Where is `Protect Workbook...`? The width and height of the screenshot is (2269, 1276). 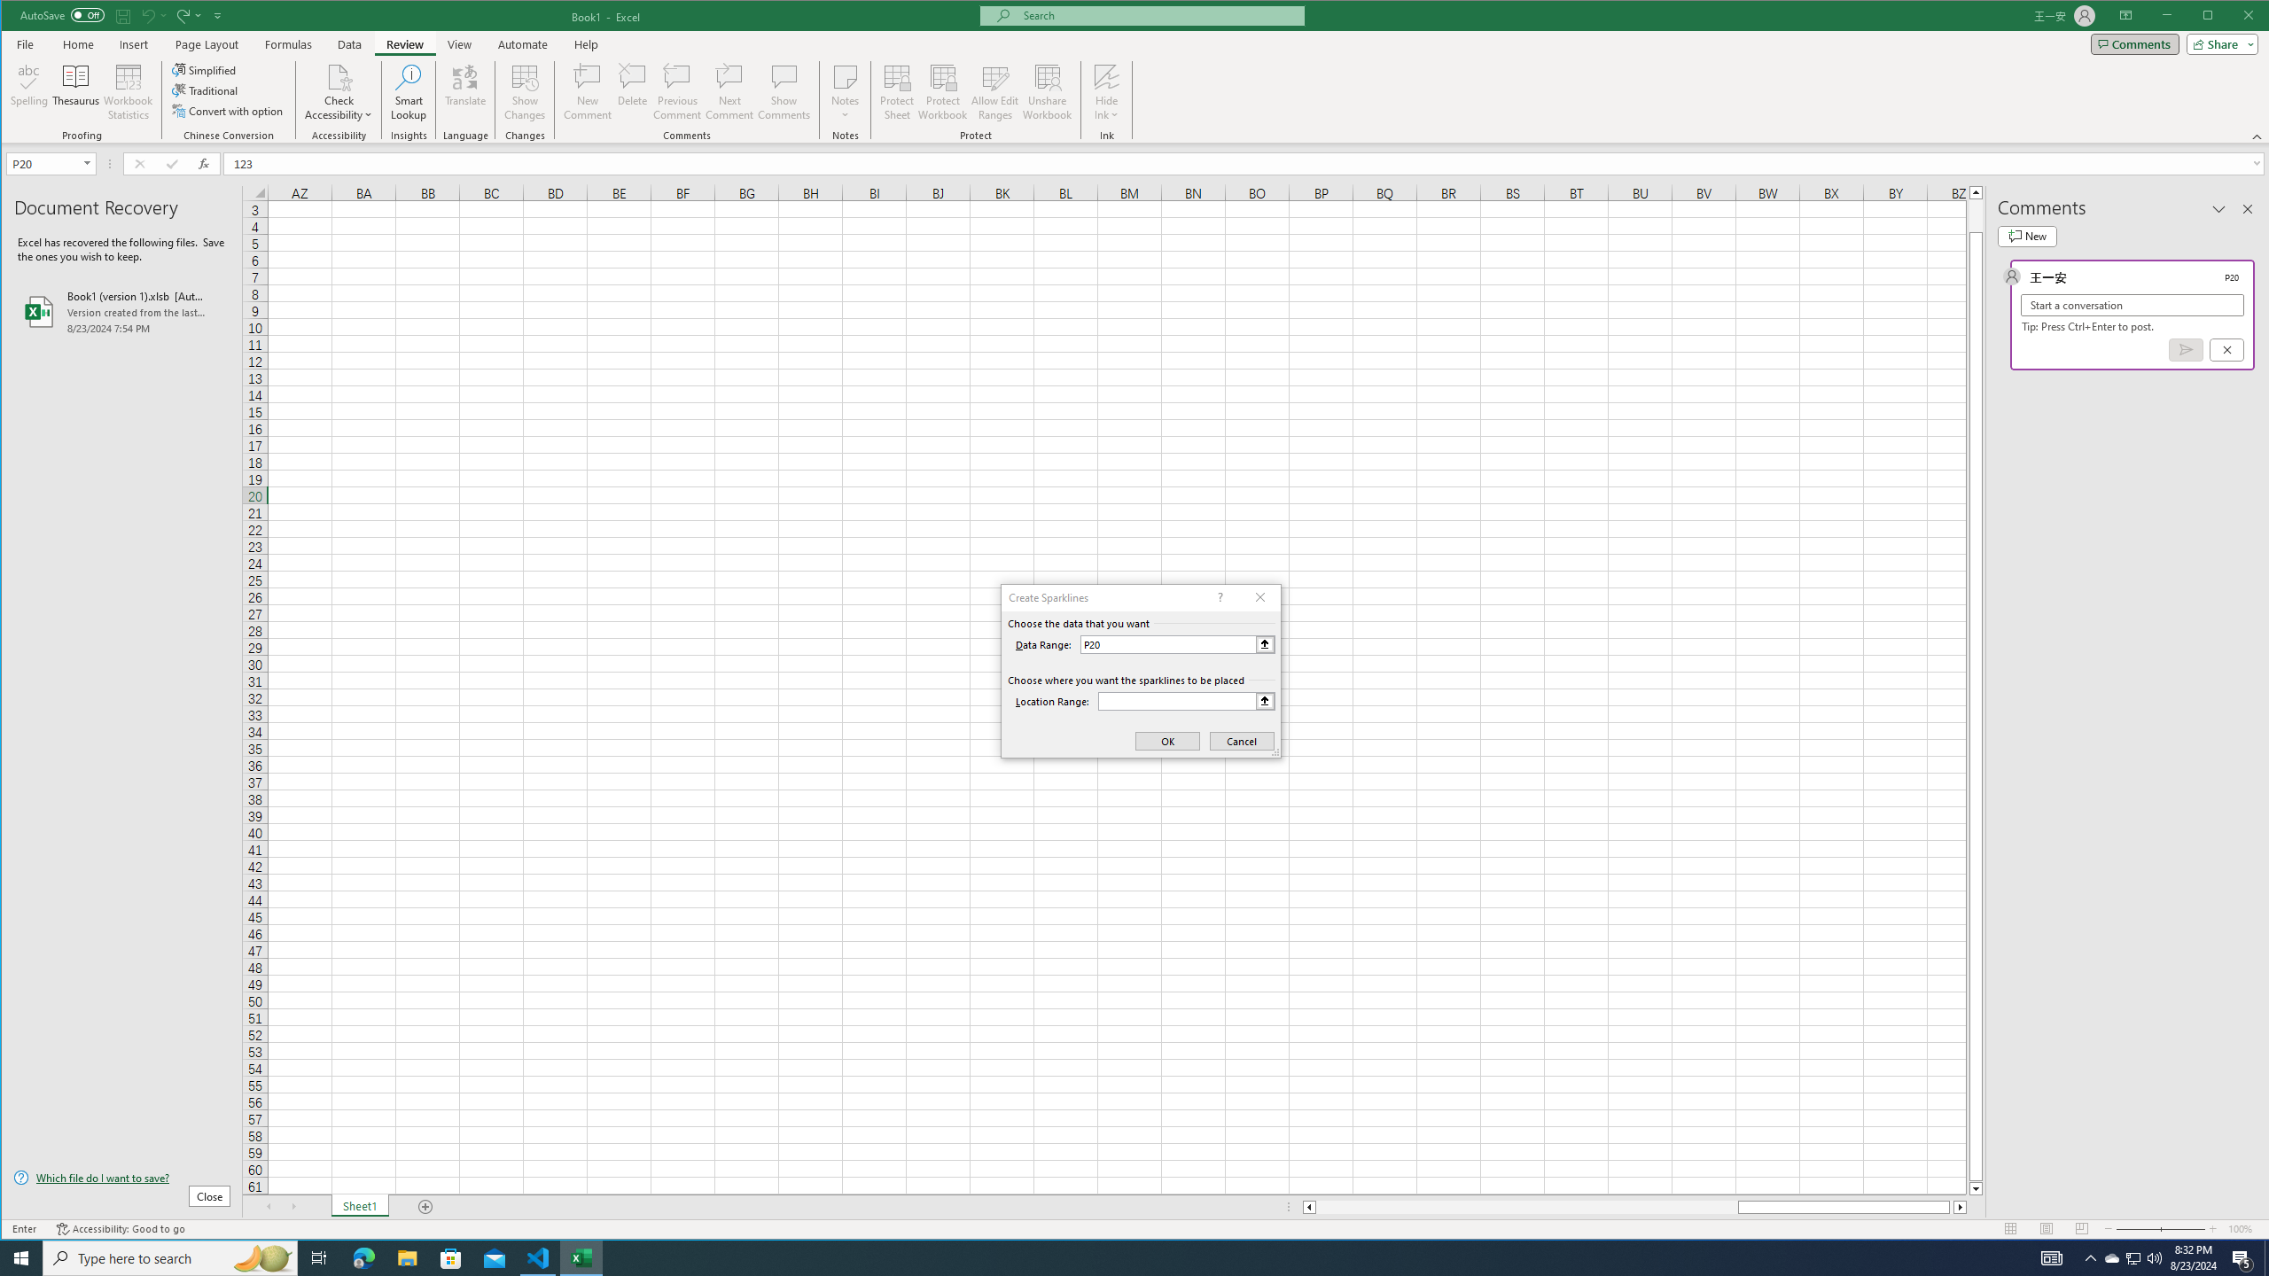 Protect Workbook... is located at coordinates (943, 92).